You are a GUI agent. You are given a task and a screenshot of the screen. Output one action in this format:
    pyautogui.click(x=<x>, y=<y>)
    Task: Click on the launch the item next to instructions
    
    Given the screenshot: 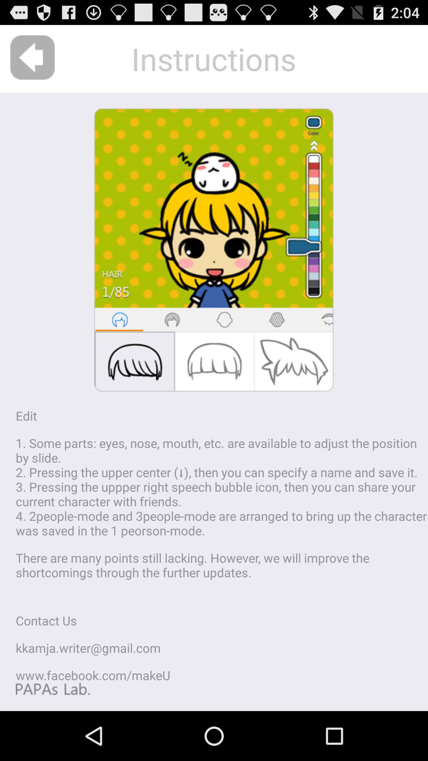 What is the action you would take?
    pyautogui.click(x=32, y=57)
    